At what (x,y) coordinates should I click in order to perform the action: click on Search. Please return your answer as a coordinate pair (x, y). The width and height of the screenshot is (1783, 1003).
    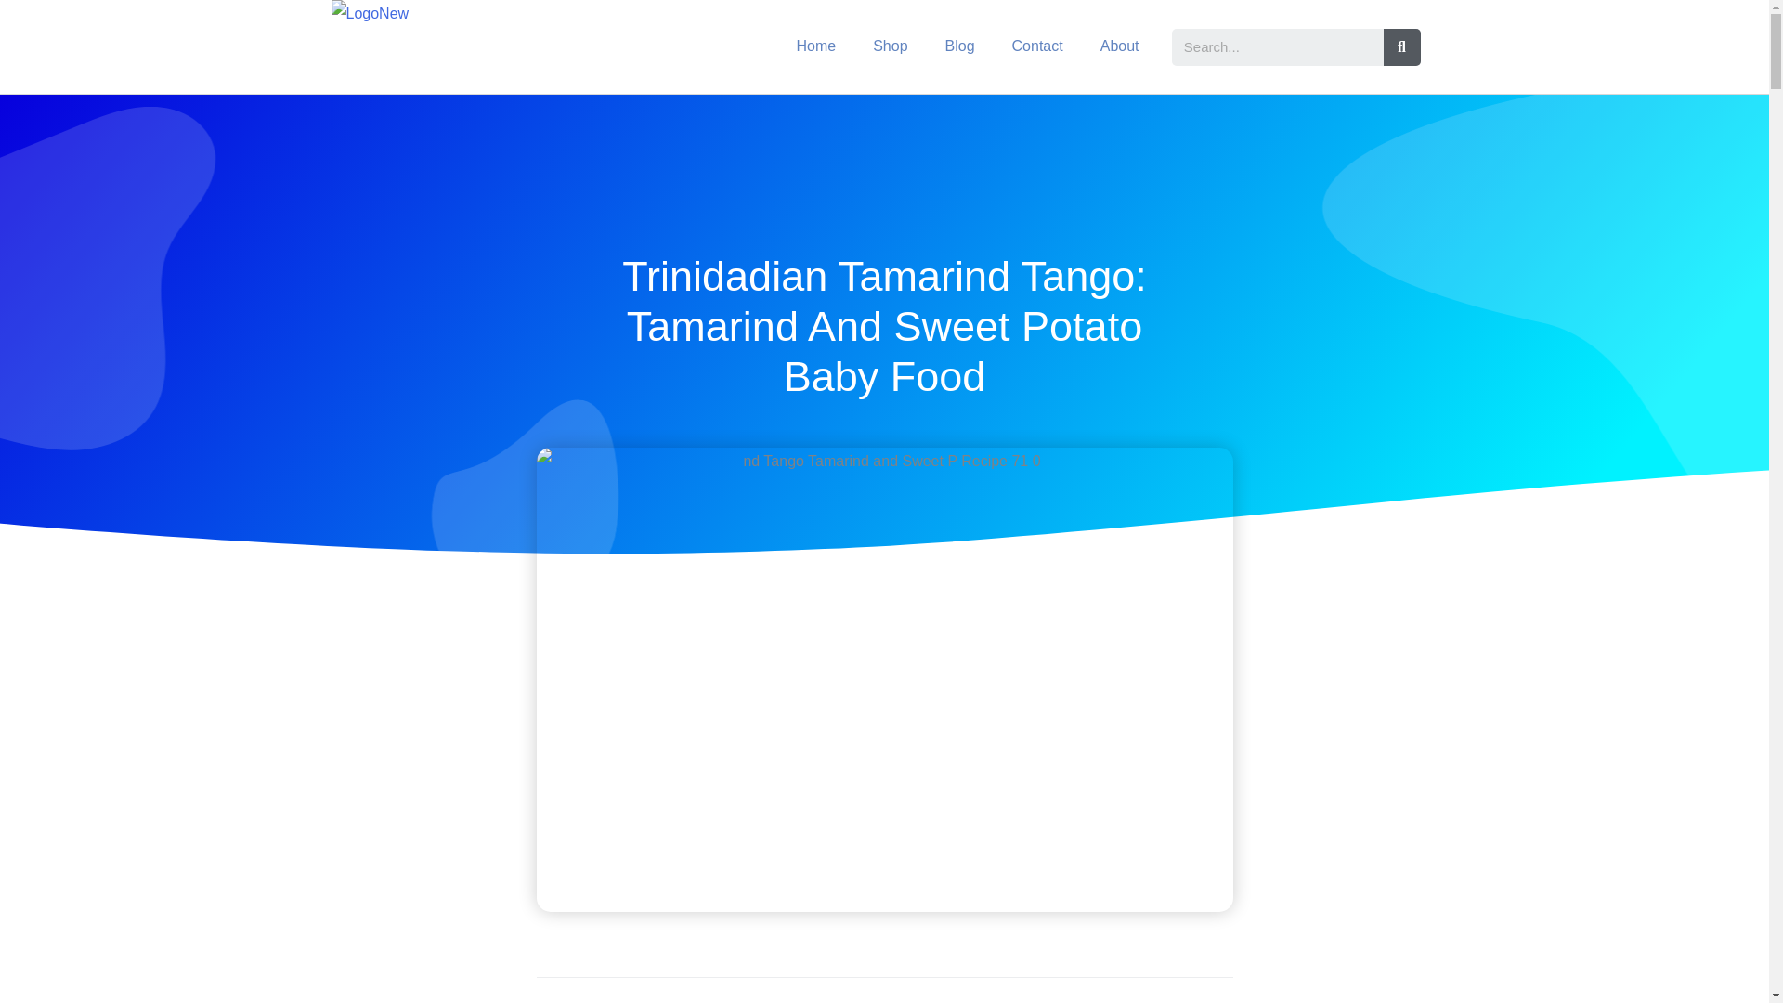
    Looking at the image, I should click on (1277, 47).